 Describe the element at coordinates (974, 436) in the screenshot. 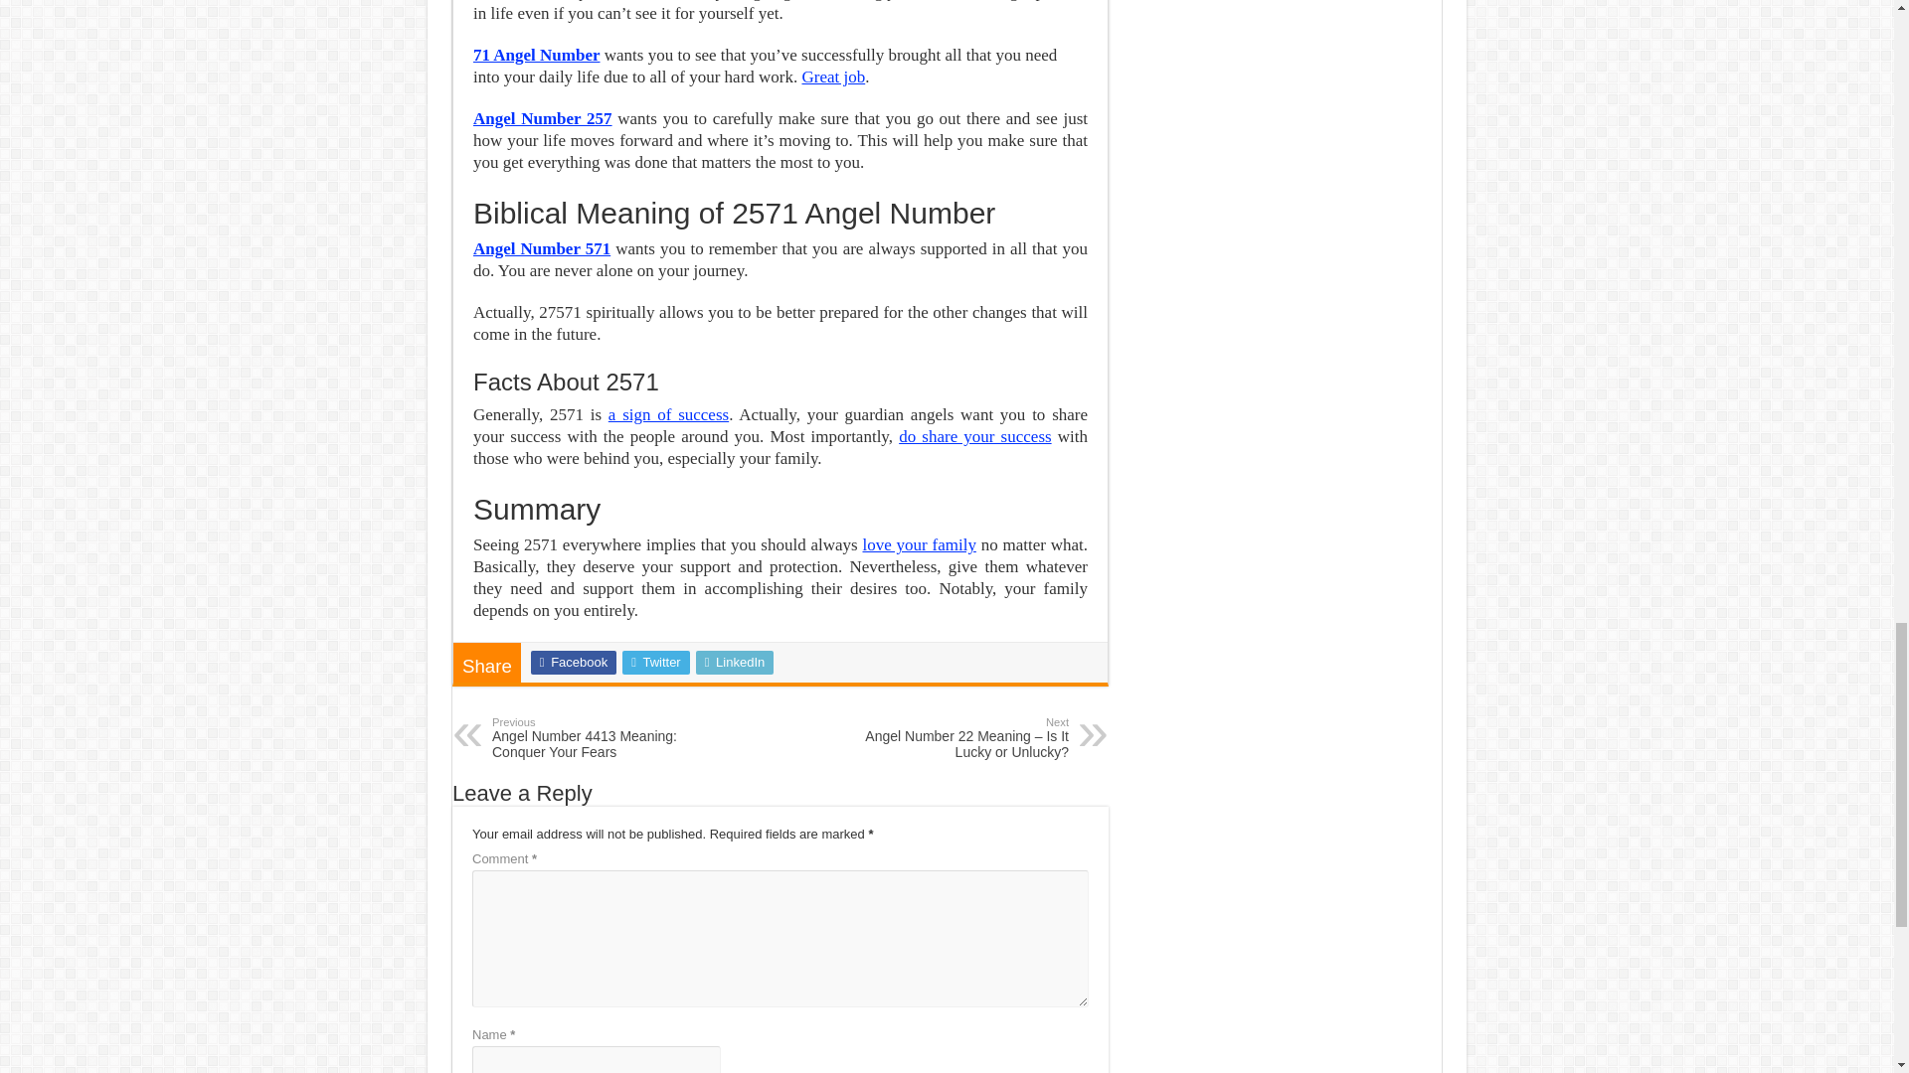

I see `do share your success` at that location.